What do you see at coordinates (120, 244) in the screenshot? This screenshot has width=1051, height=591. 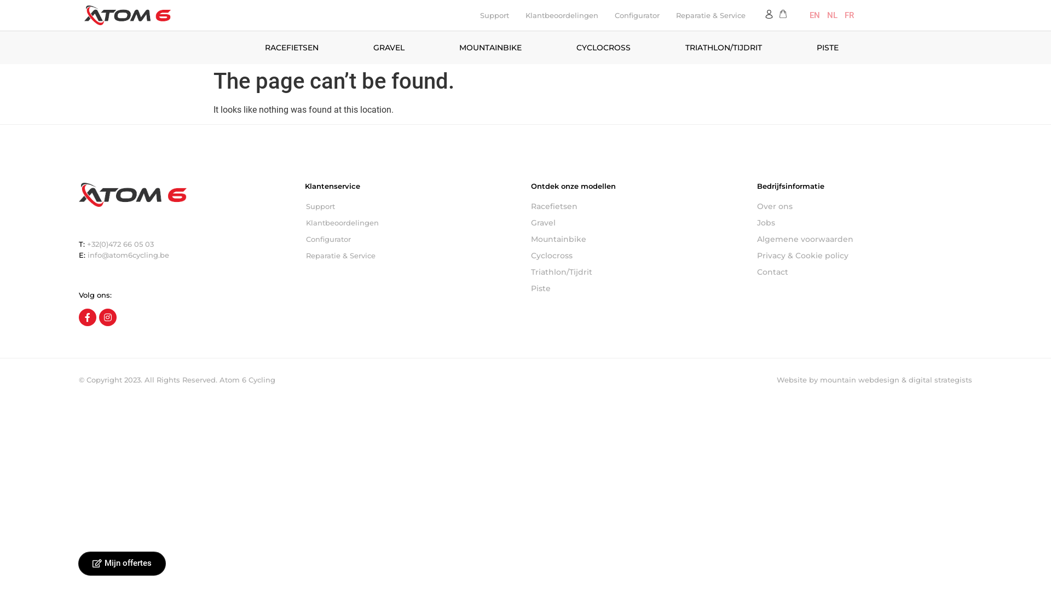 I see `+32(0)472 66 05 03` at bounding box center [120, 244].